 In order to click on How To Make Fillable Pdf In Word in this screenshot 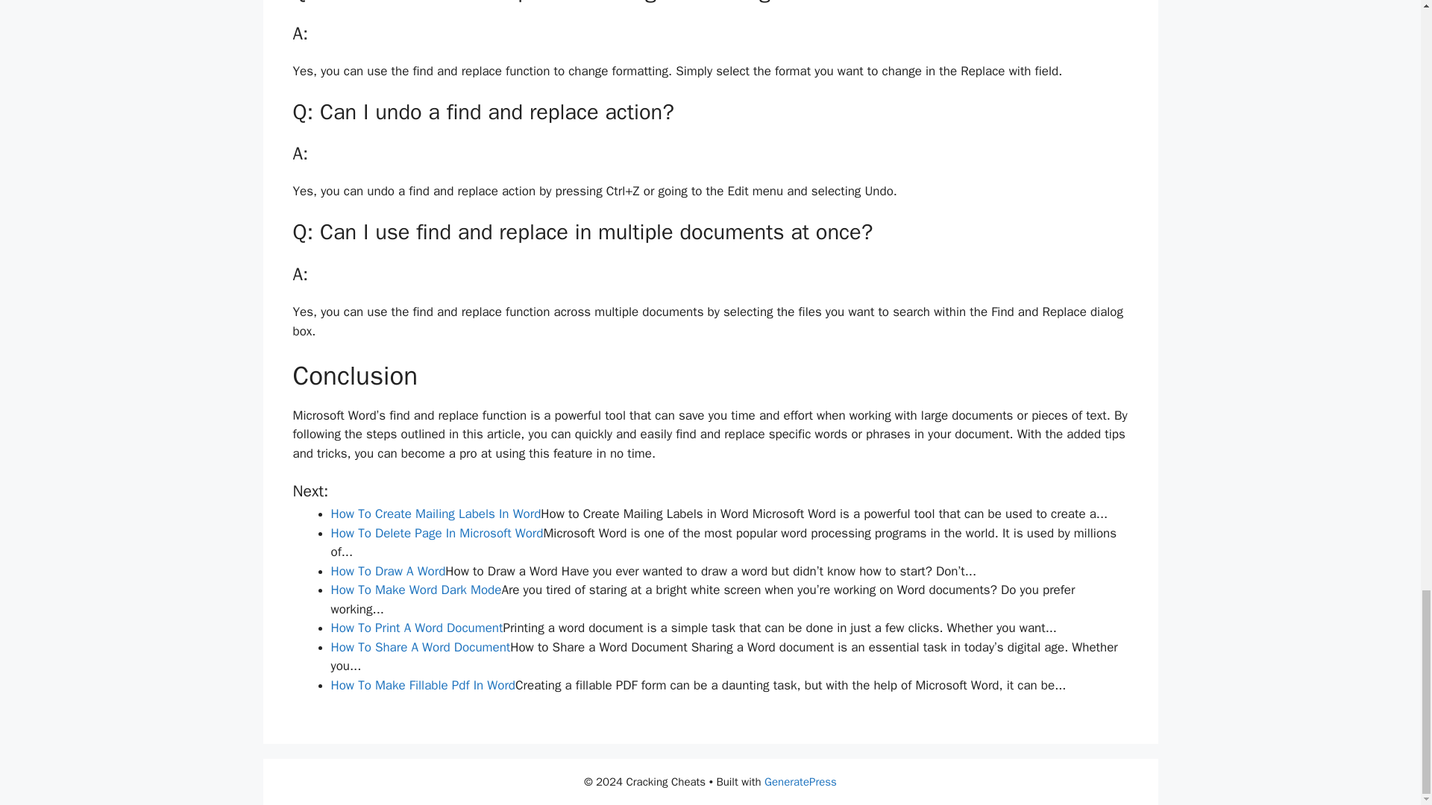, I will do `click(423, 685)`.